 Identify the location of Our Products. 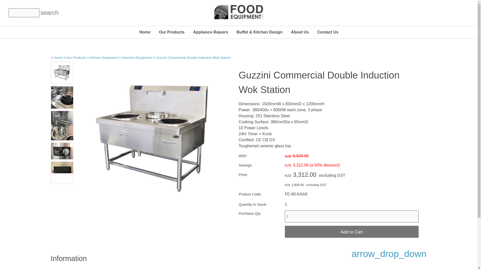
(171, 32).